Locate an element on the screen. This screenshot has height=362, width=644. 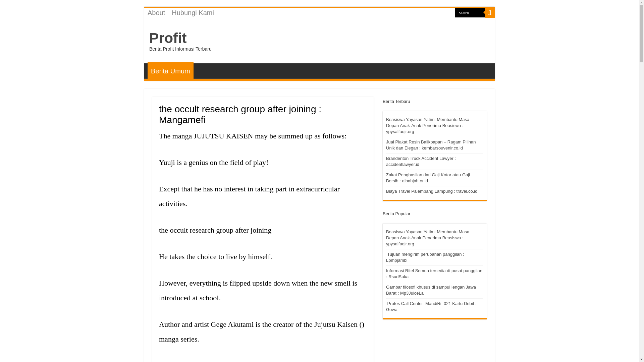
Hubungi Kami is located at coordinates (193, 12).